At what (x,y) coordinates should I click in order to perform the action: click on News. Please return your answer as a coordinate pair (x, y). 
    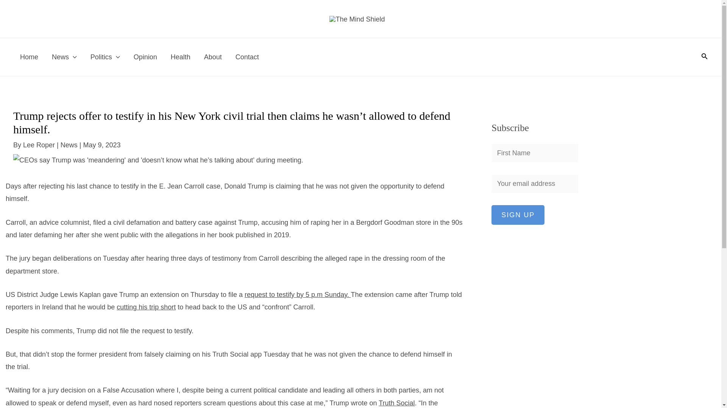
    Looking at the image, I should click on (69, 145).